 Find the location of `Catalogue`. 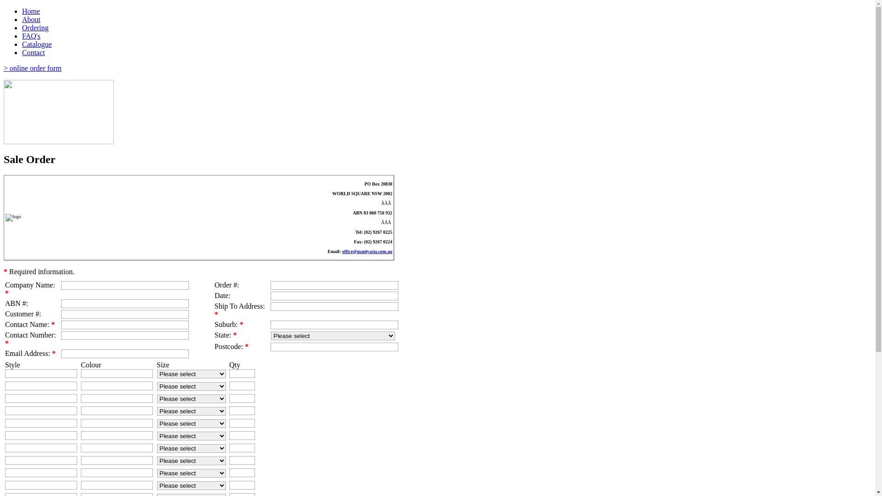

Catalogue is located at coordinates (37, 44).